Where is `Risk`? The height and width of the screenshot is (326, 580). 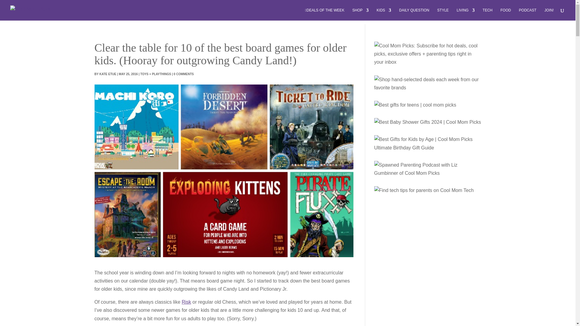
Risk is located at coordinates (187, 302).